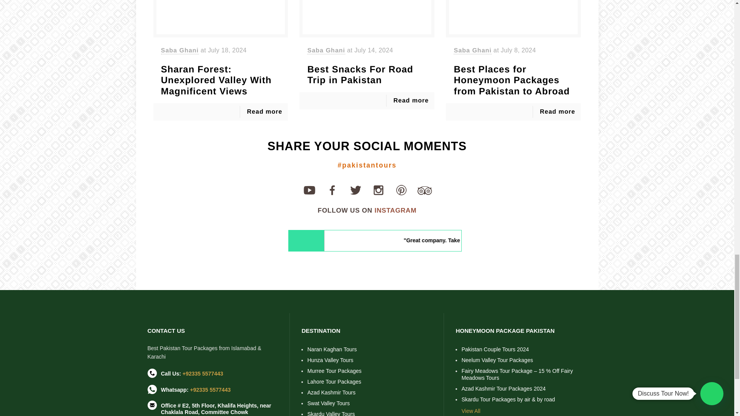  Describe the element at coordinates (513, 81) in the screenshot. I see `Best Places for Honeymoon Packages from Pakistan to Abroad` at that location.